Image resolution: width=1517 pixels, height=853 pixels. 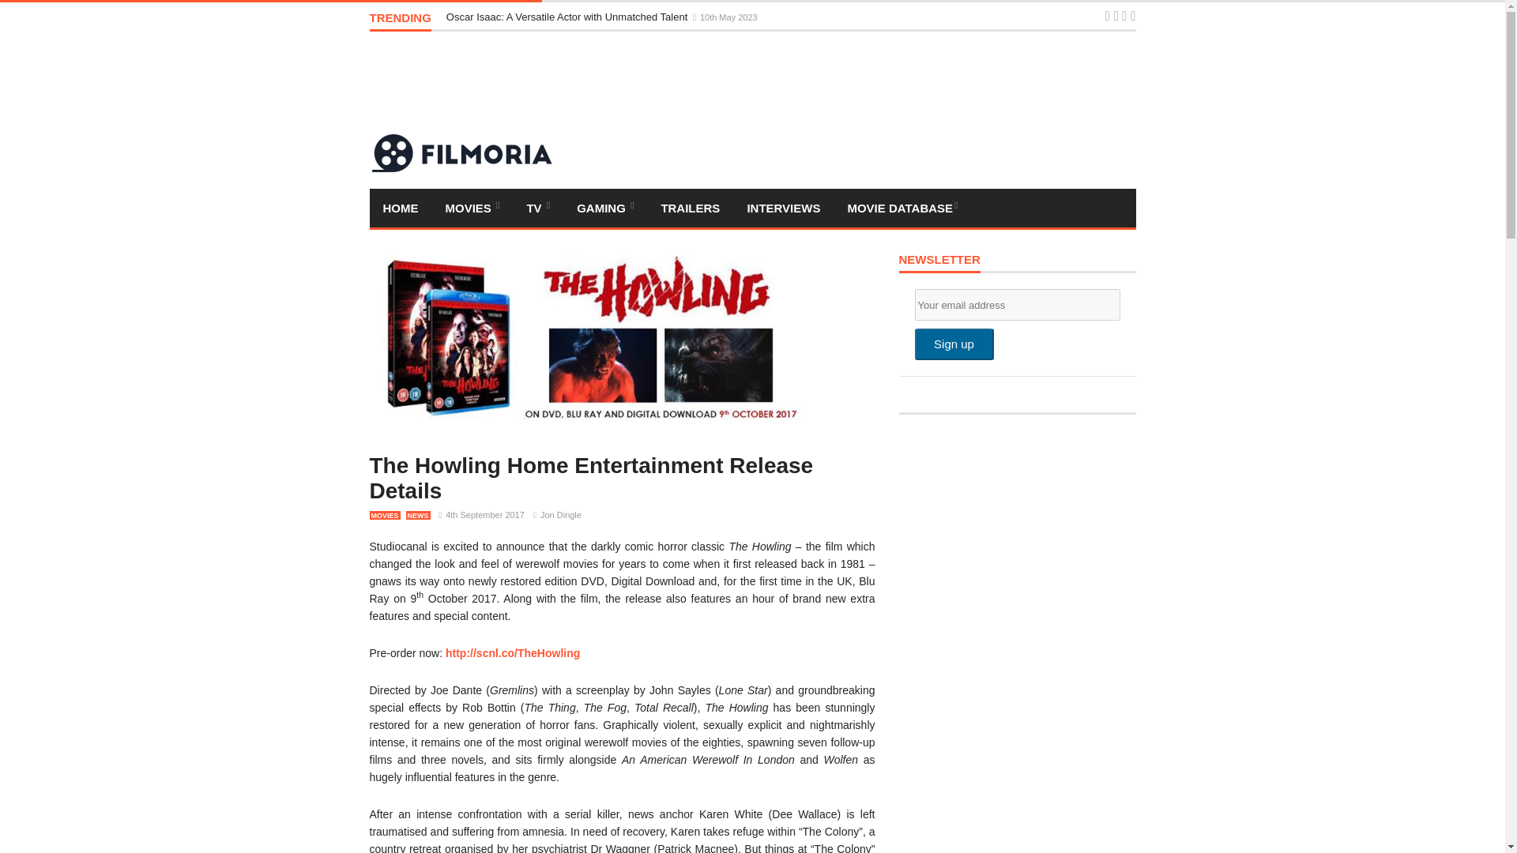 I want to click on HOME, so click(x=401, y=208).